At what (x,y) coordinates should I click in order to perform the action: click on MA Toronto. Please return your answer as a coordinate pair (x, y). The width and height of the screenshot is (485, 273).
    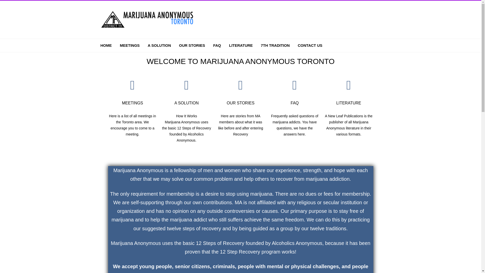
    Looking at the image, I should click on (149, 31).